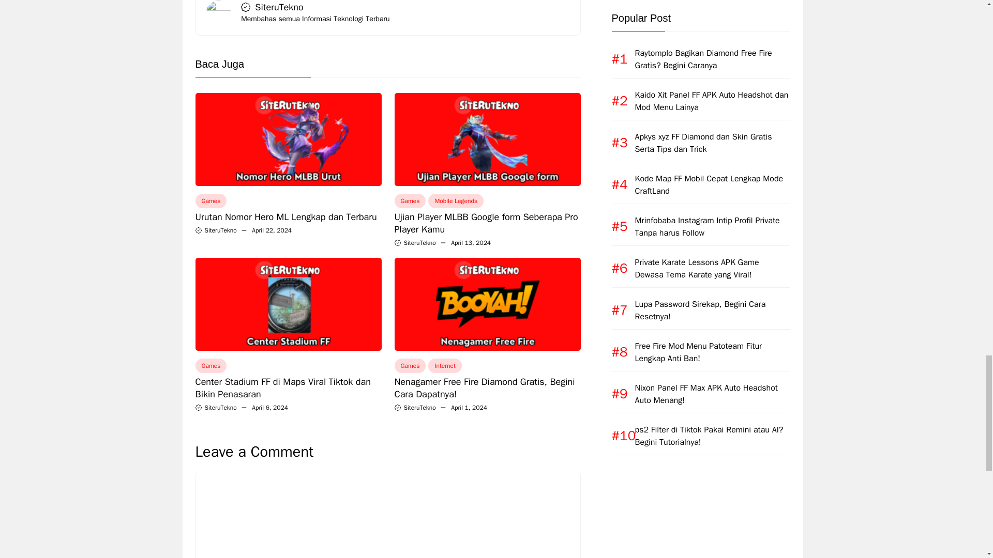 Image resolution: width=993 pixels, height=558 pixels. I want to click on Games, so click(410, 366).